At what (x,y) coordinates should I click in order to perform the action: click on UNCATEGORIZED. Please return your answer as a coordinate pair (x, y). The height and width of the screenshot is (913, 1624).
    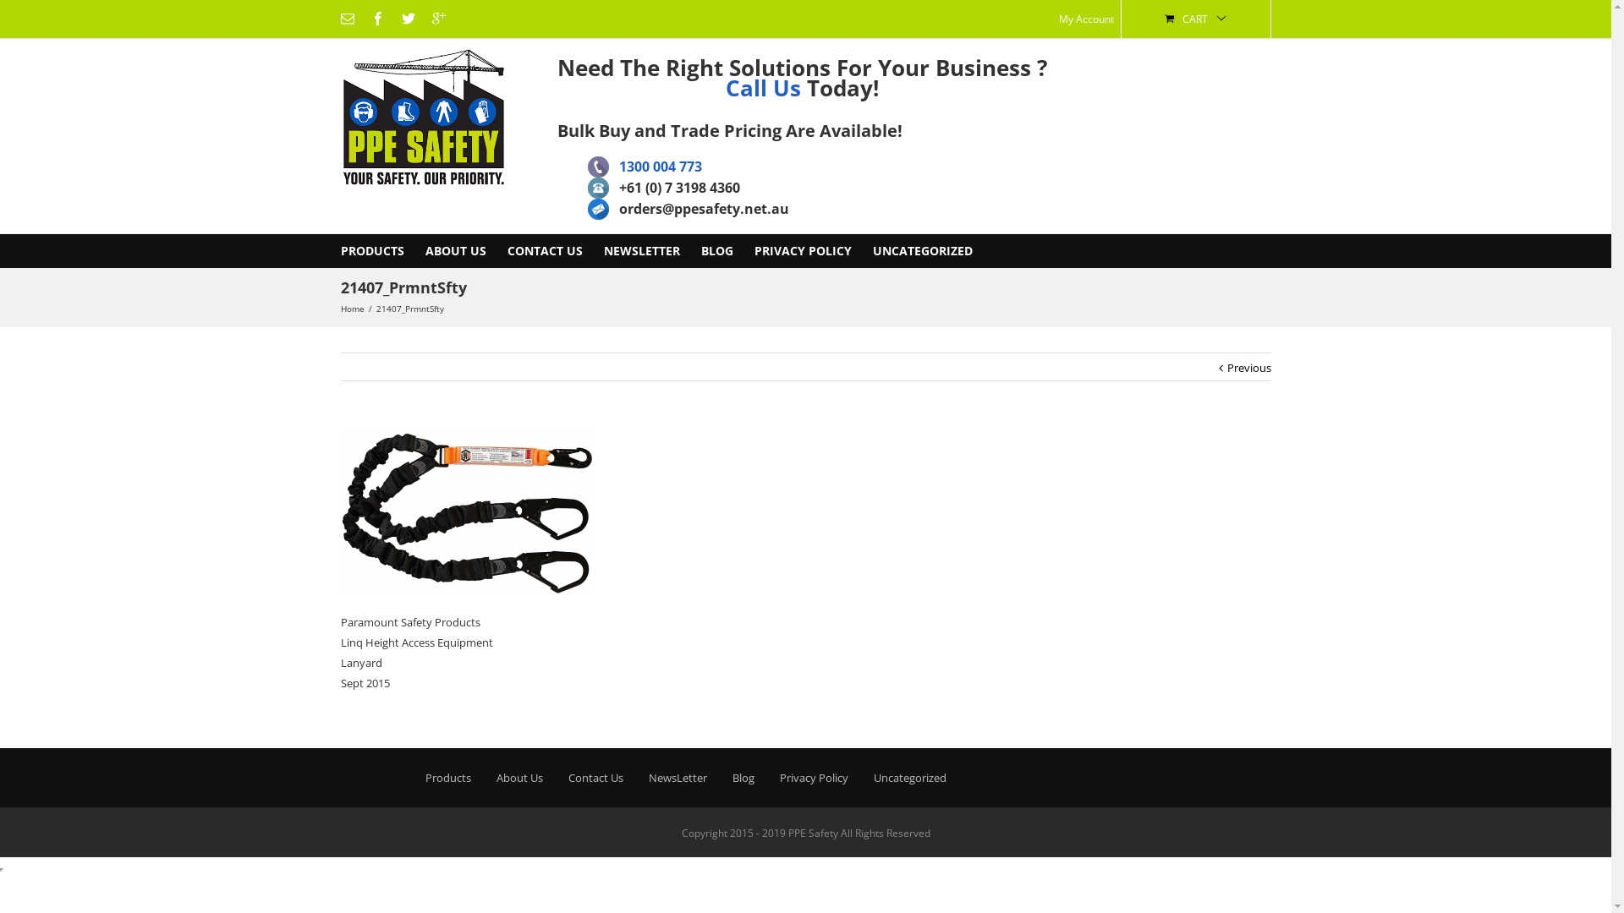
    Looking at the image, I should click on (923, 251).